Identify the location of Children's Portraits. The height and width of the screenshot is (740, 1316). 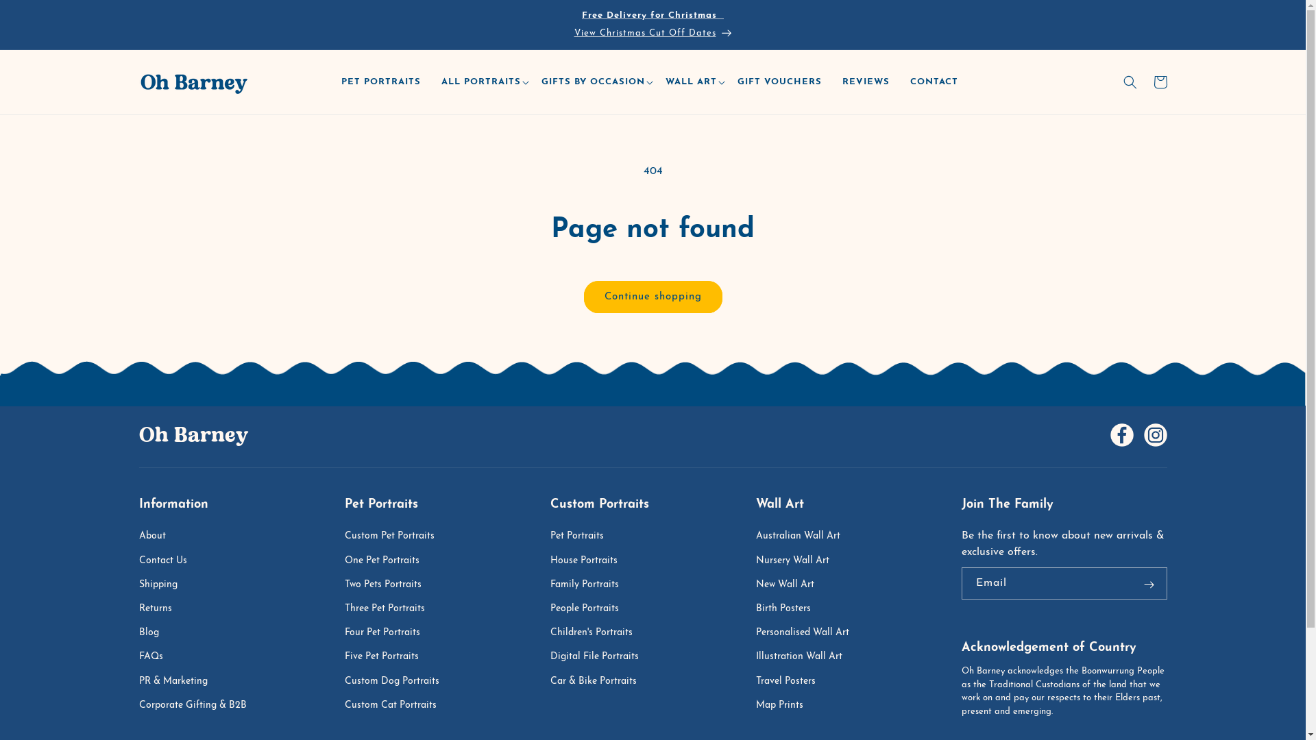
(598, 633).